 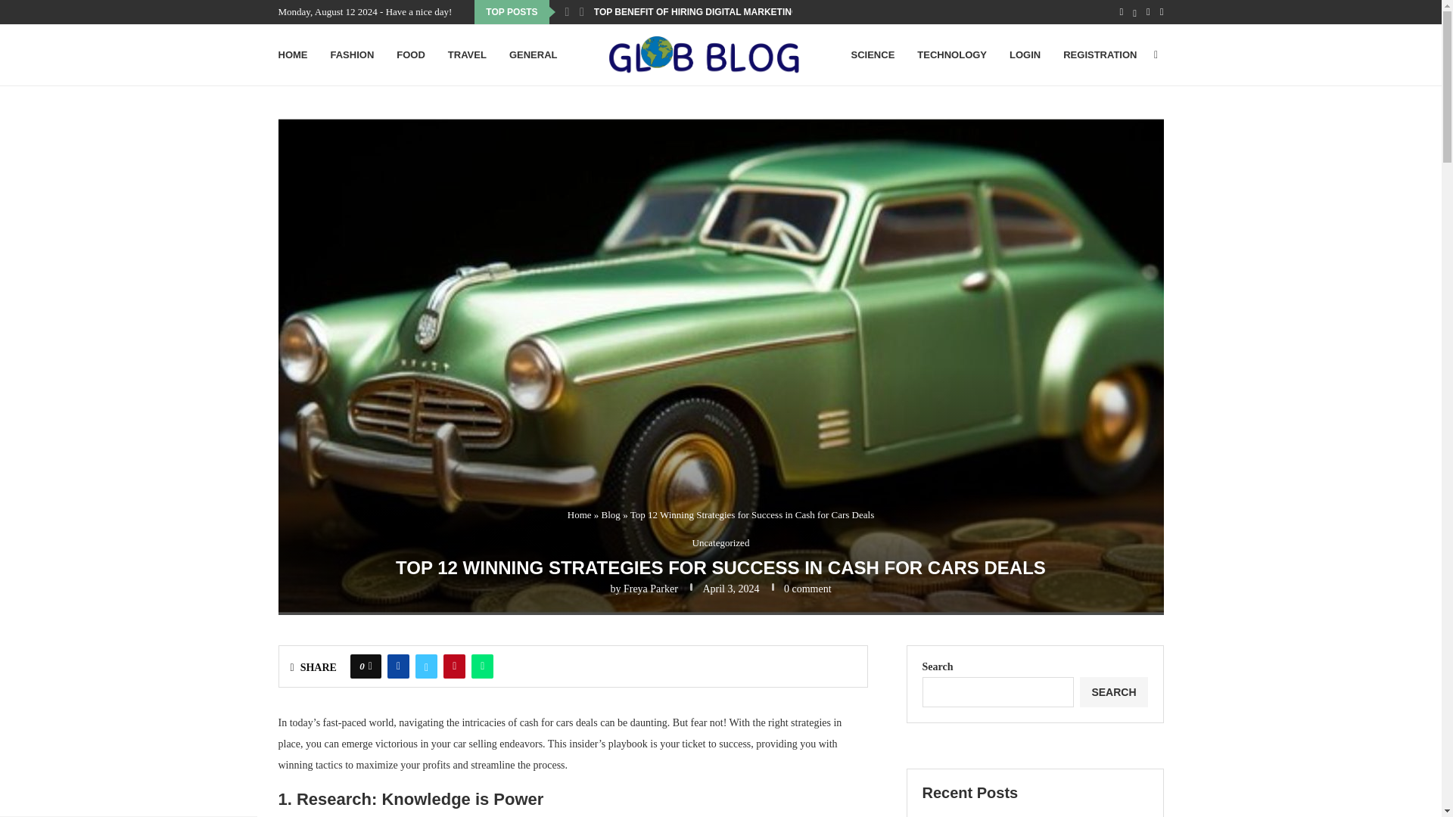 I want to click on Blog, so click(x=610, y=514).